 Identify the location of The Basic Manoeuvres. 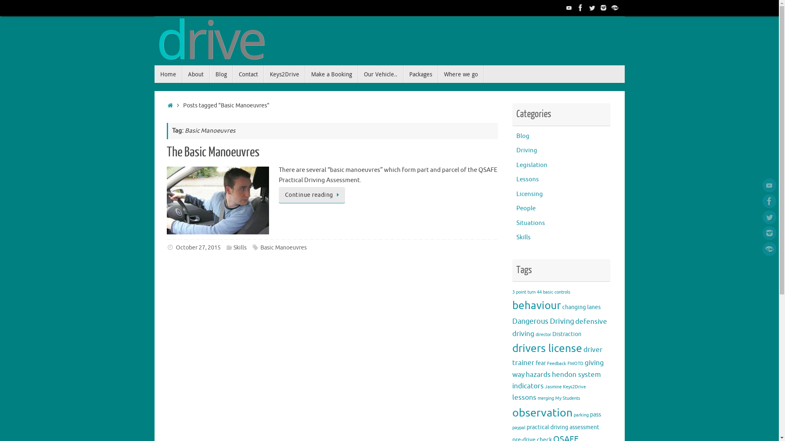
(213, 152).